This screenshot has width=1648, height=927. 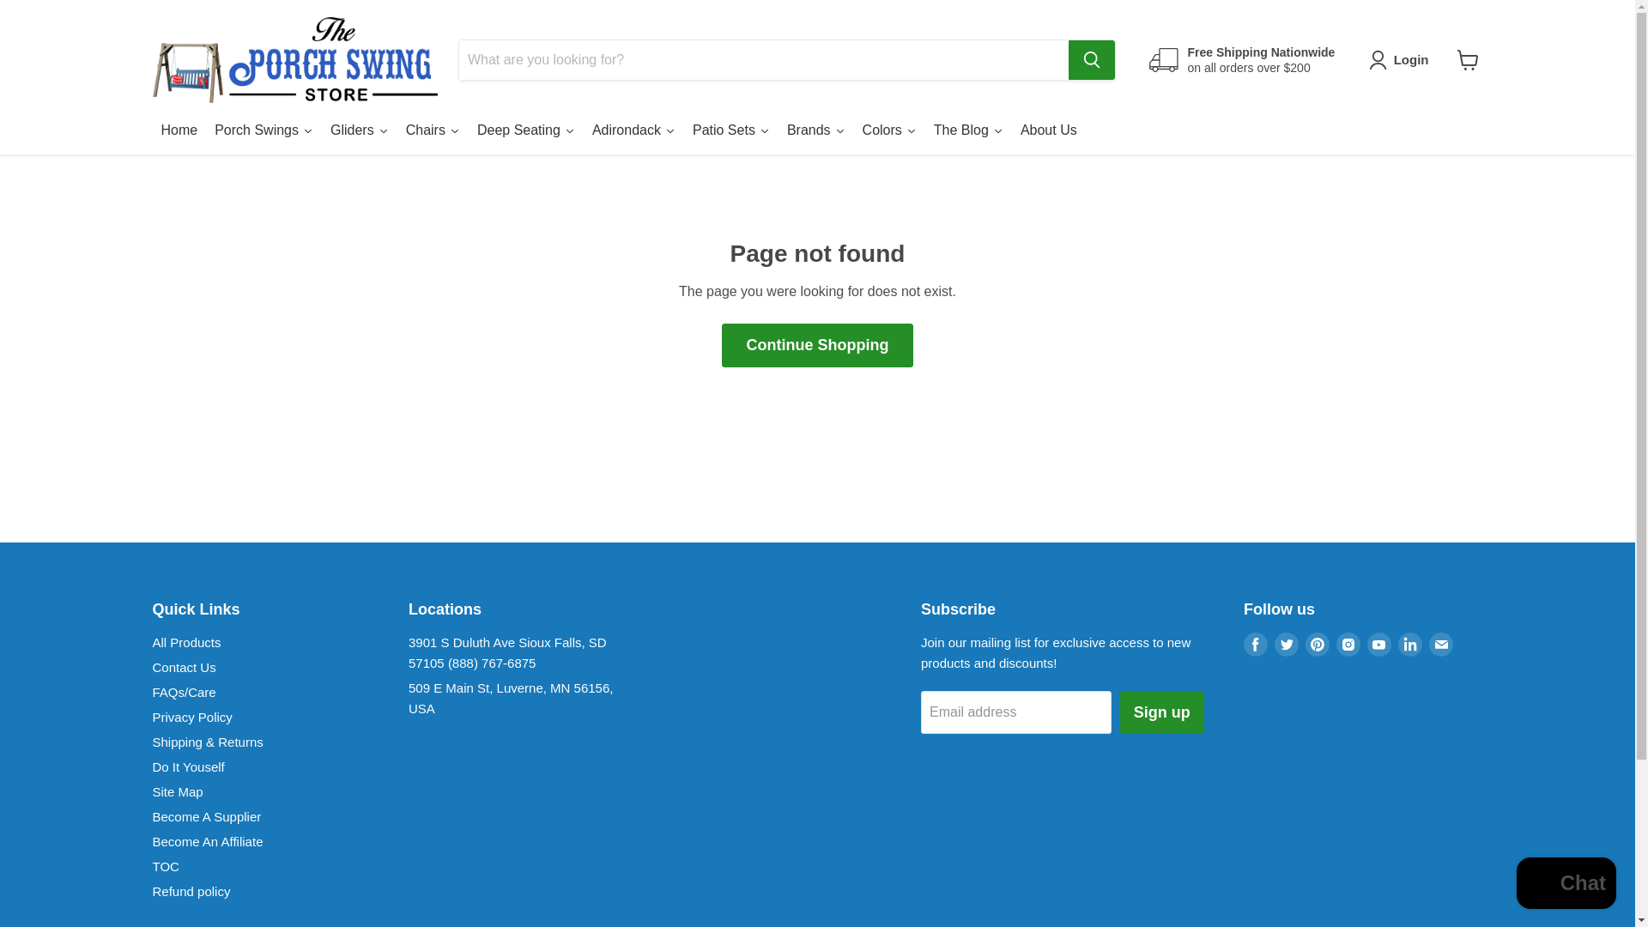 What do you see at coordinates (525, 132) in the screenshot?
I see `Deep Seating` at bounding box center [525, 132].